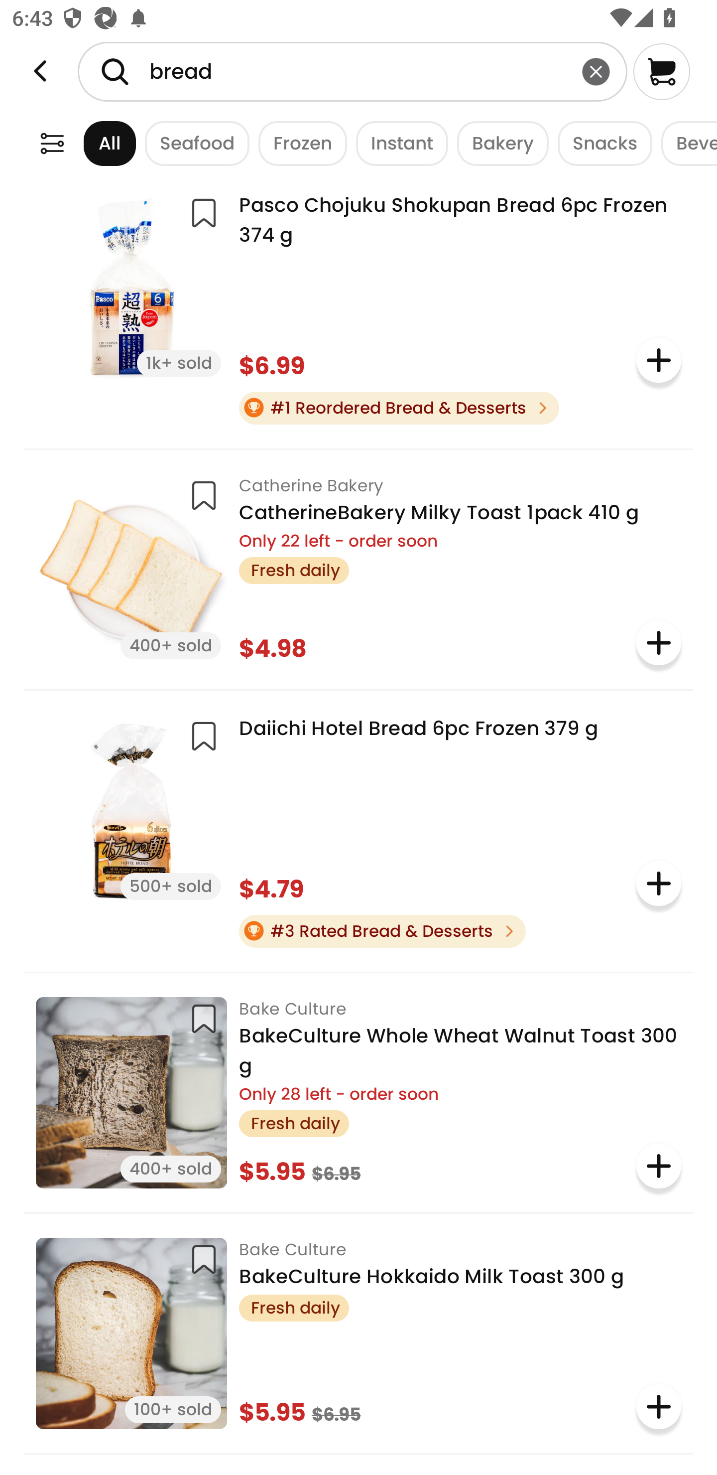 This screenshot has width=717, height=1475. What do you see at coordinates (193, 143) in the screenshot?
I see `Seafood` at bounding box center [193, 143].